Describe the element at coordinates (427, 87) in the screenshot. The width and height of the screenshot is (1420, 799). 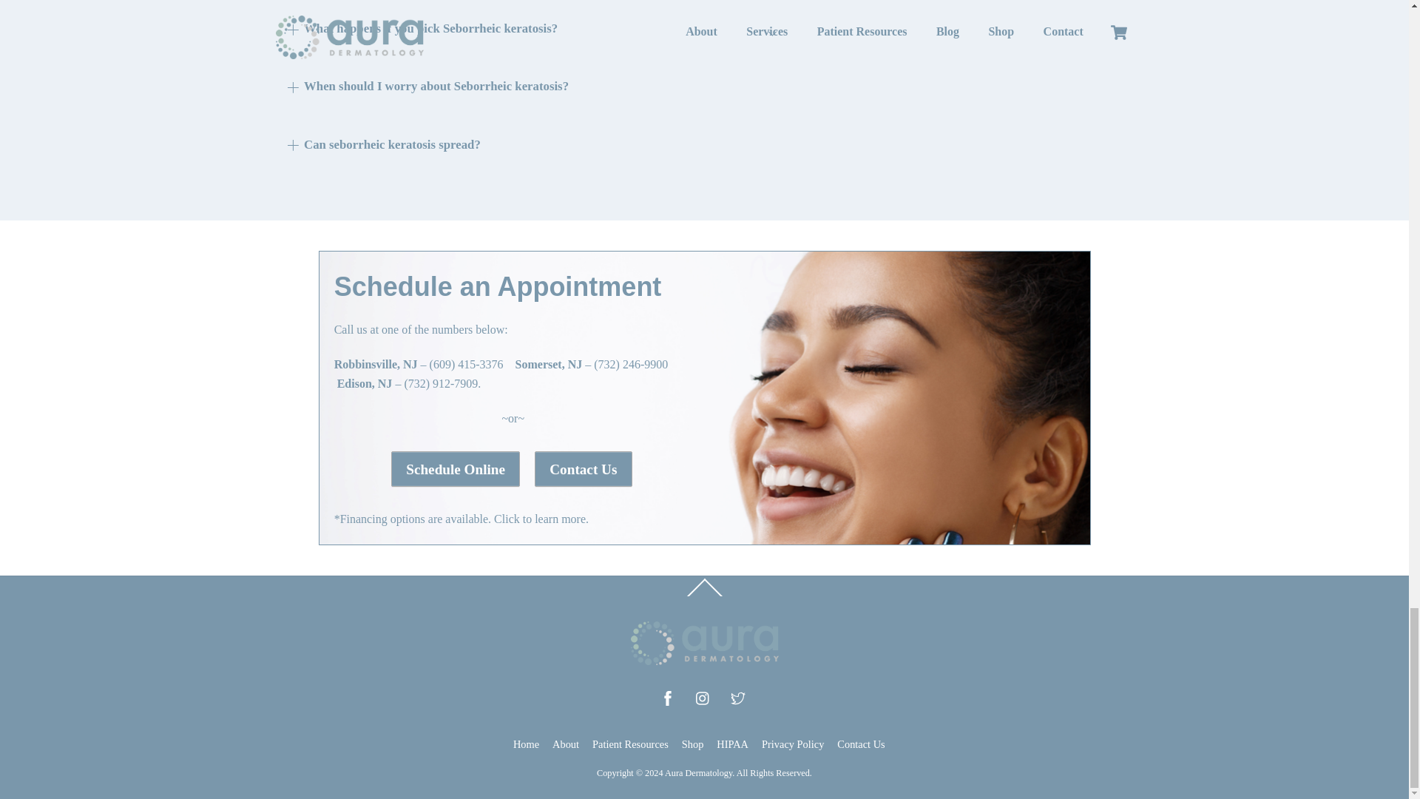
I see `When should I worry about Seborrheic keratosis?` at that location.